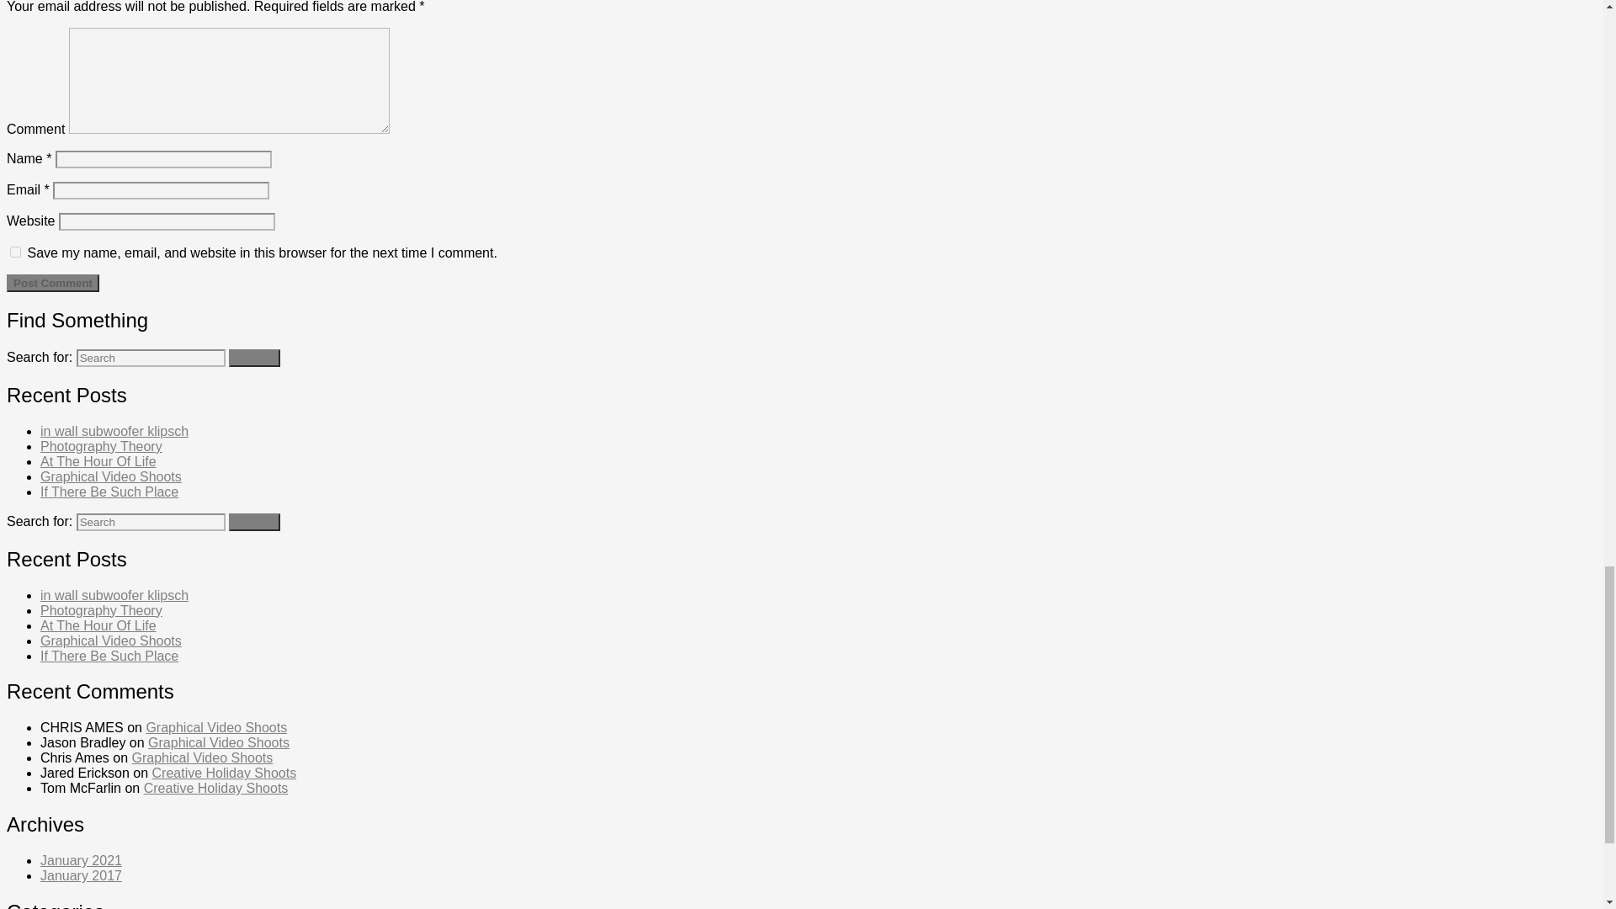 The width and height of the screenshot is (1616, 909). I want to click on Graphical Video Shoots, so click(111, 476).